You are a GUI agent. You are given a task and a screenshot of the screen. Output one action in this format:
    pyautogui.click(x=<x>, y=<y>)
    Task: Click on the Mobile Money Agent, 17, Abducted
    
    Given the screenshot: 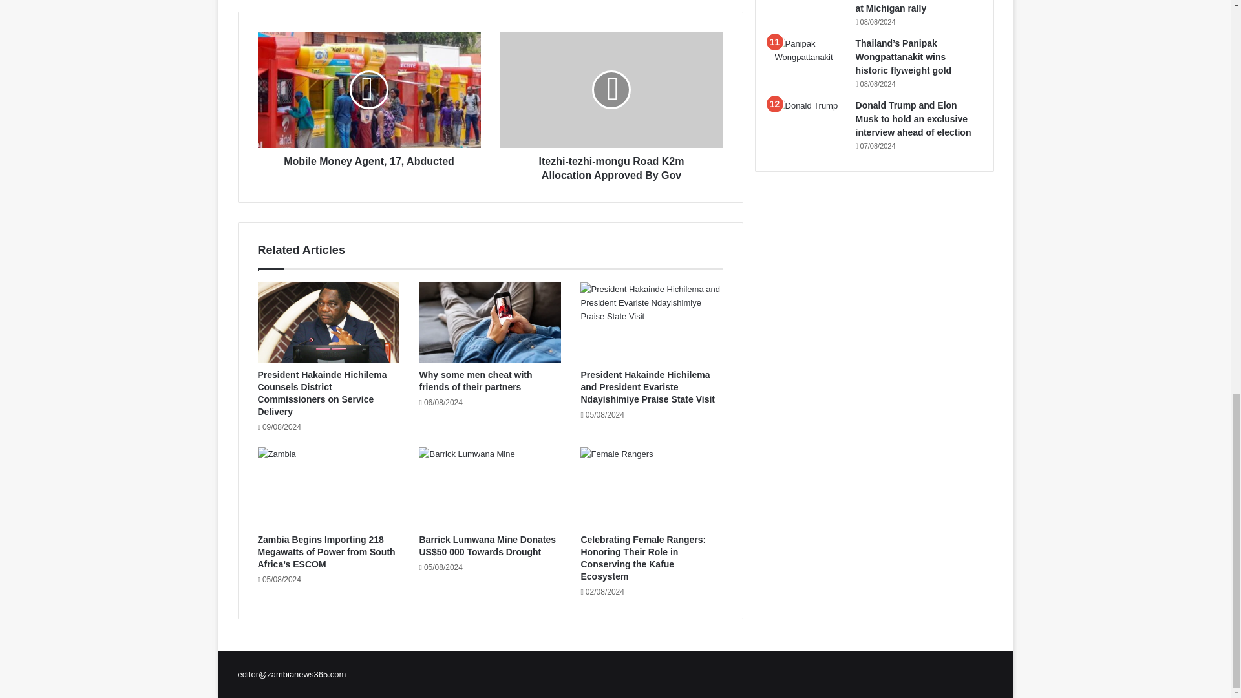 What is the action you would take?
    pyautogui.click(x=368, y=158)
    